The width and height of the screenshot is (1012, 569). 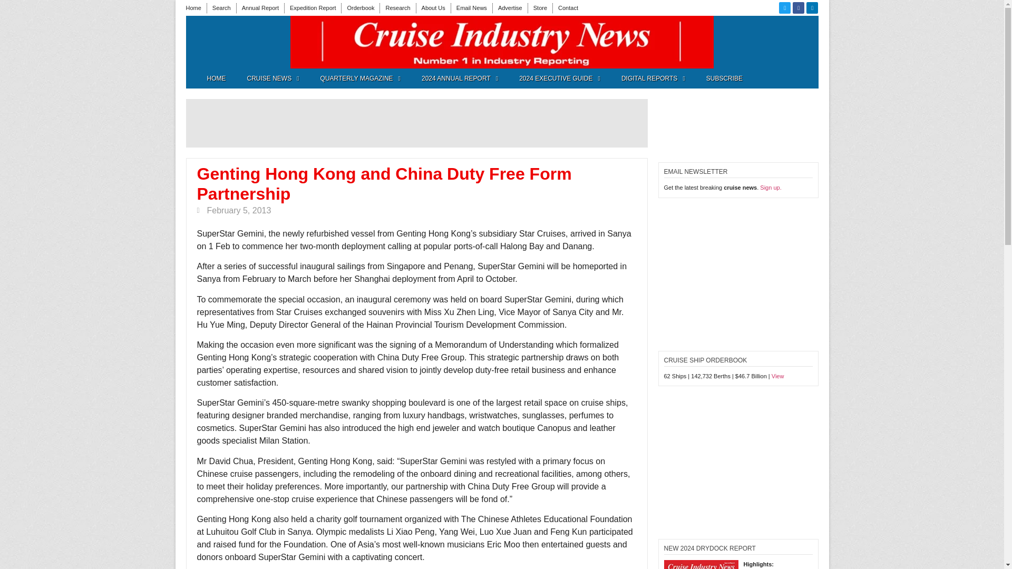 What do you see at coordinates (510, 7) in the screenshot?
I see `Advertise` at bounding box center [510, 7].